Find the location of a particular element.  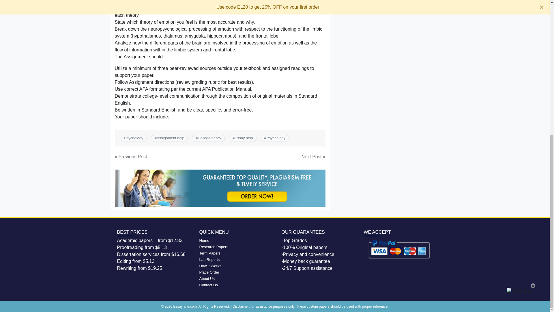

About Us is located at coordinates (207, 278).